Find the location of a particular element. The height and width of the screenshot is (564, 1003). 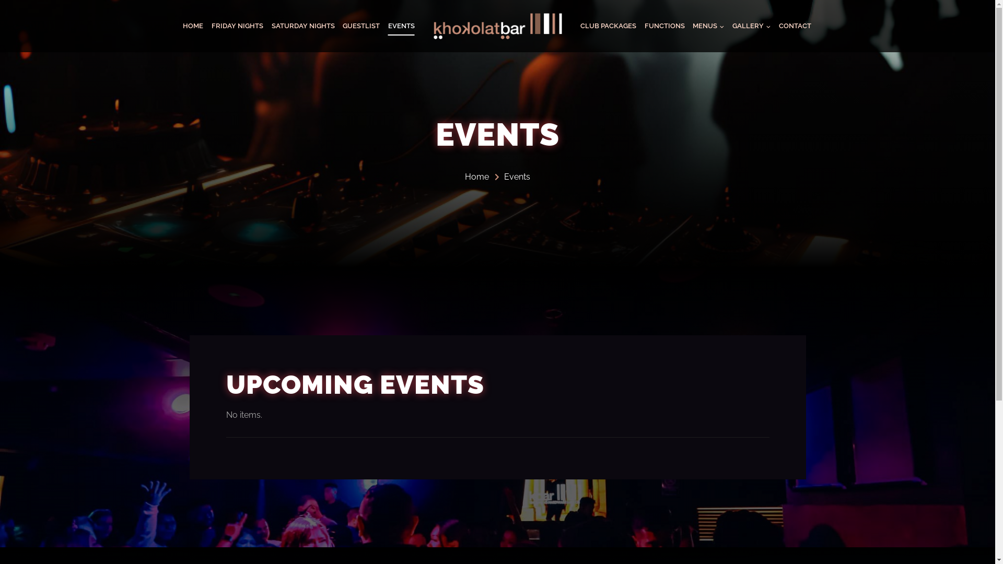

HOME is located at coordinates (193, 26).